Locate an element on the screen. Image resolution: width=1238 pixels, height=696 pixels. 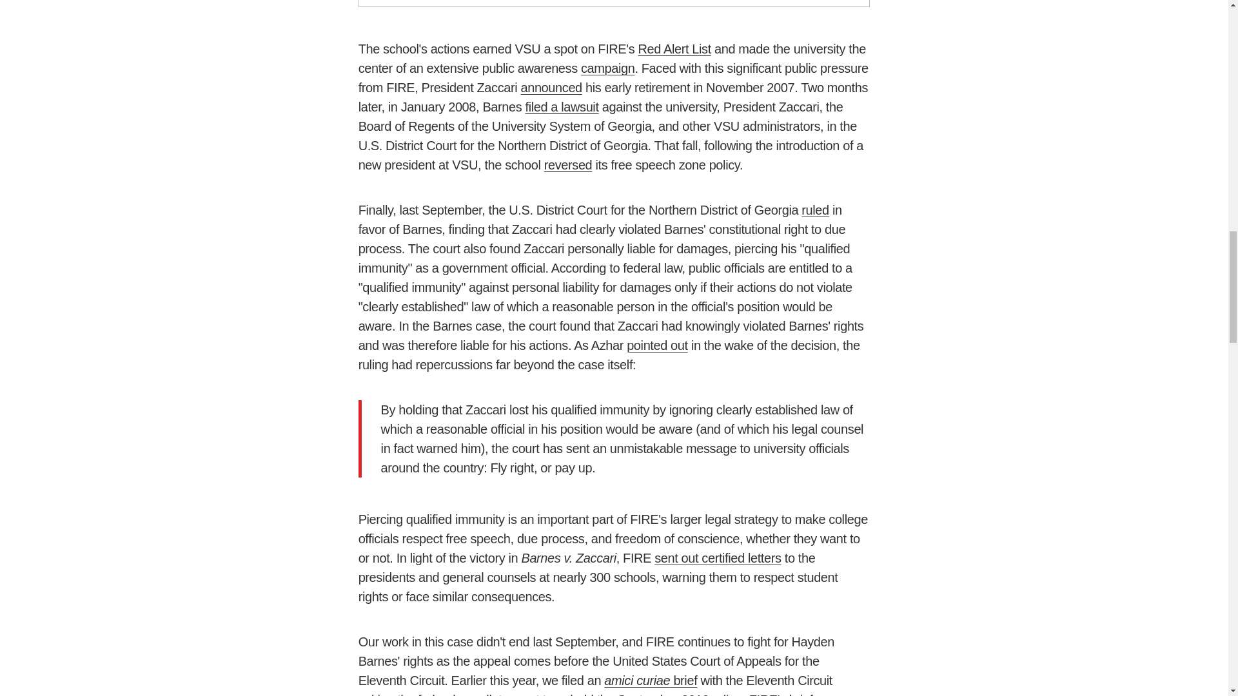
reversed is located at coordinates (569, 165).